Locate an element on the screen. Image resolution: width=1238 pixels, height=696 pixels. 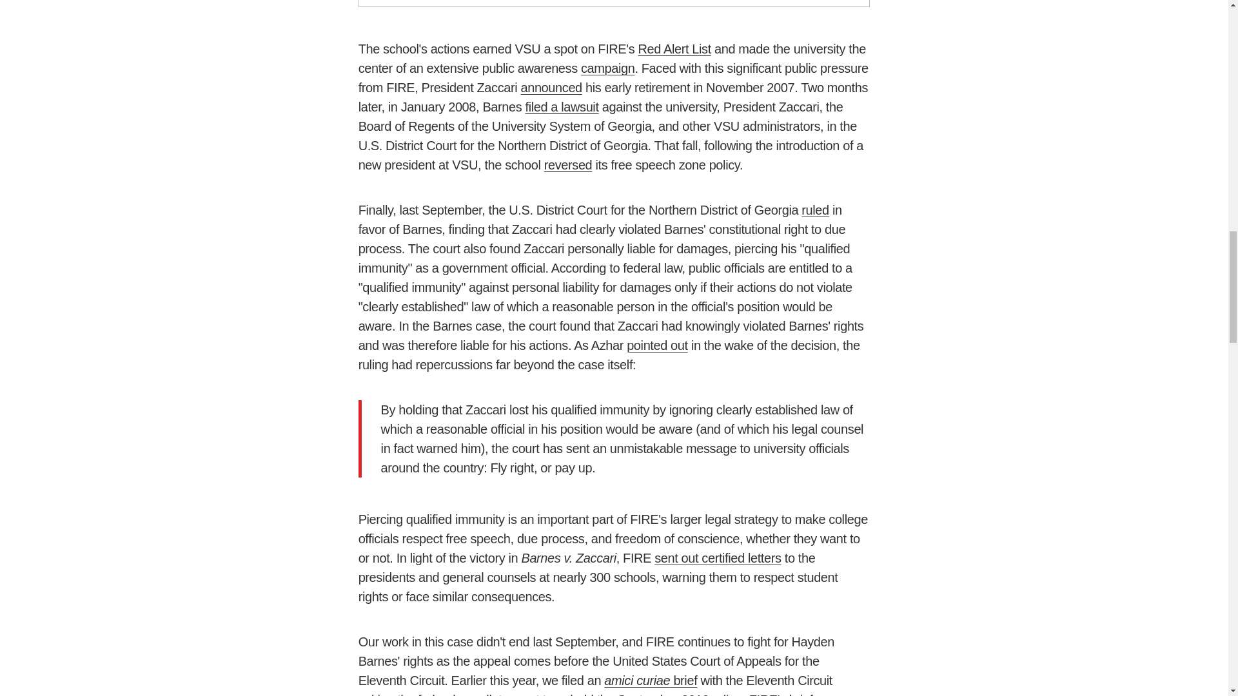
reversed is located at coordinates (569, 165).